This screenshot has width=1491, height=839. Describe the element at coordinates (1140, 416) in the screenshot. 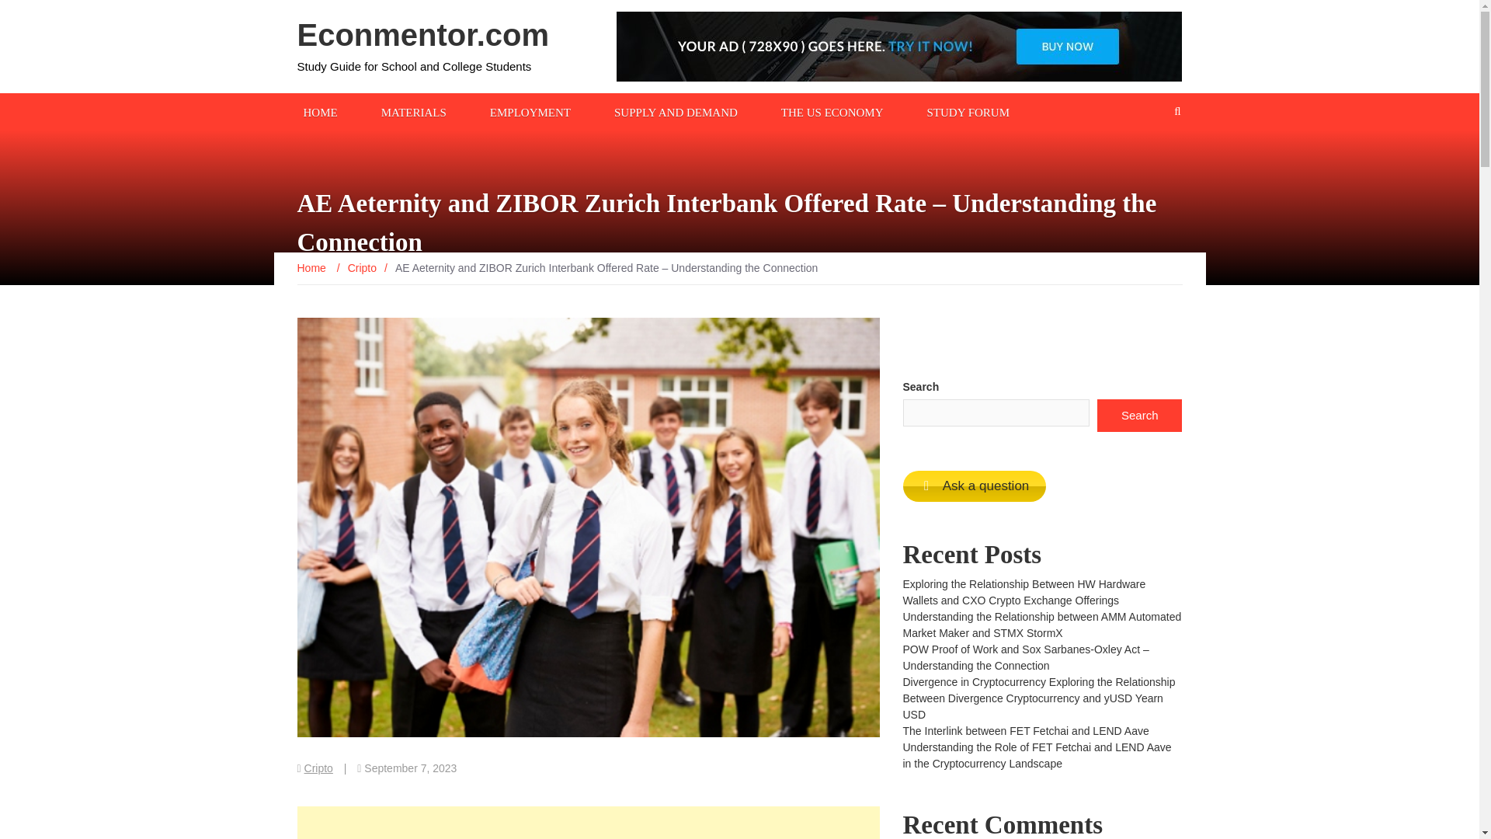

I see `Search` at that location.